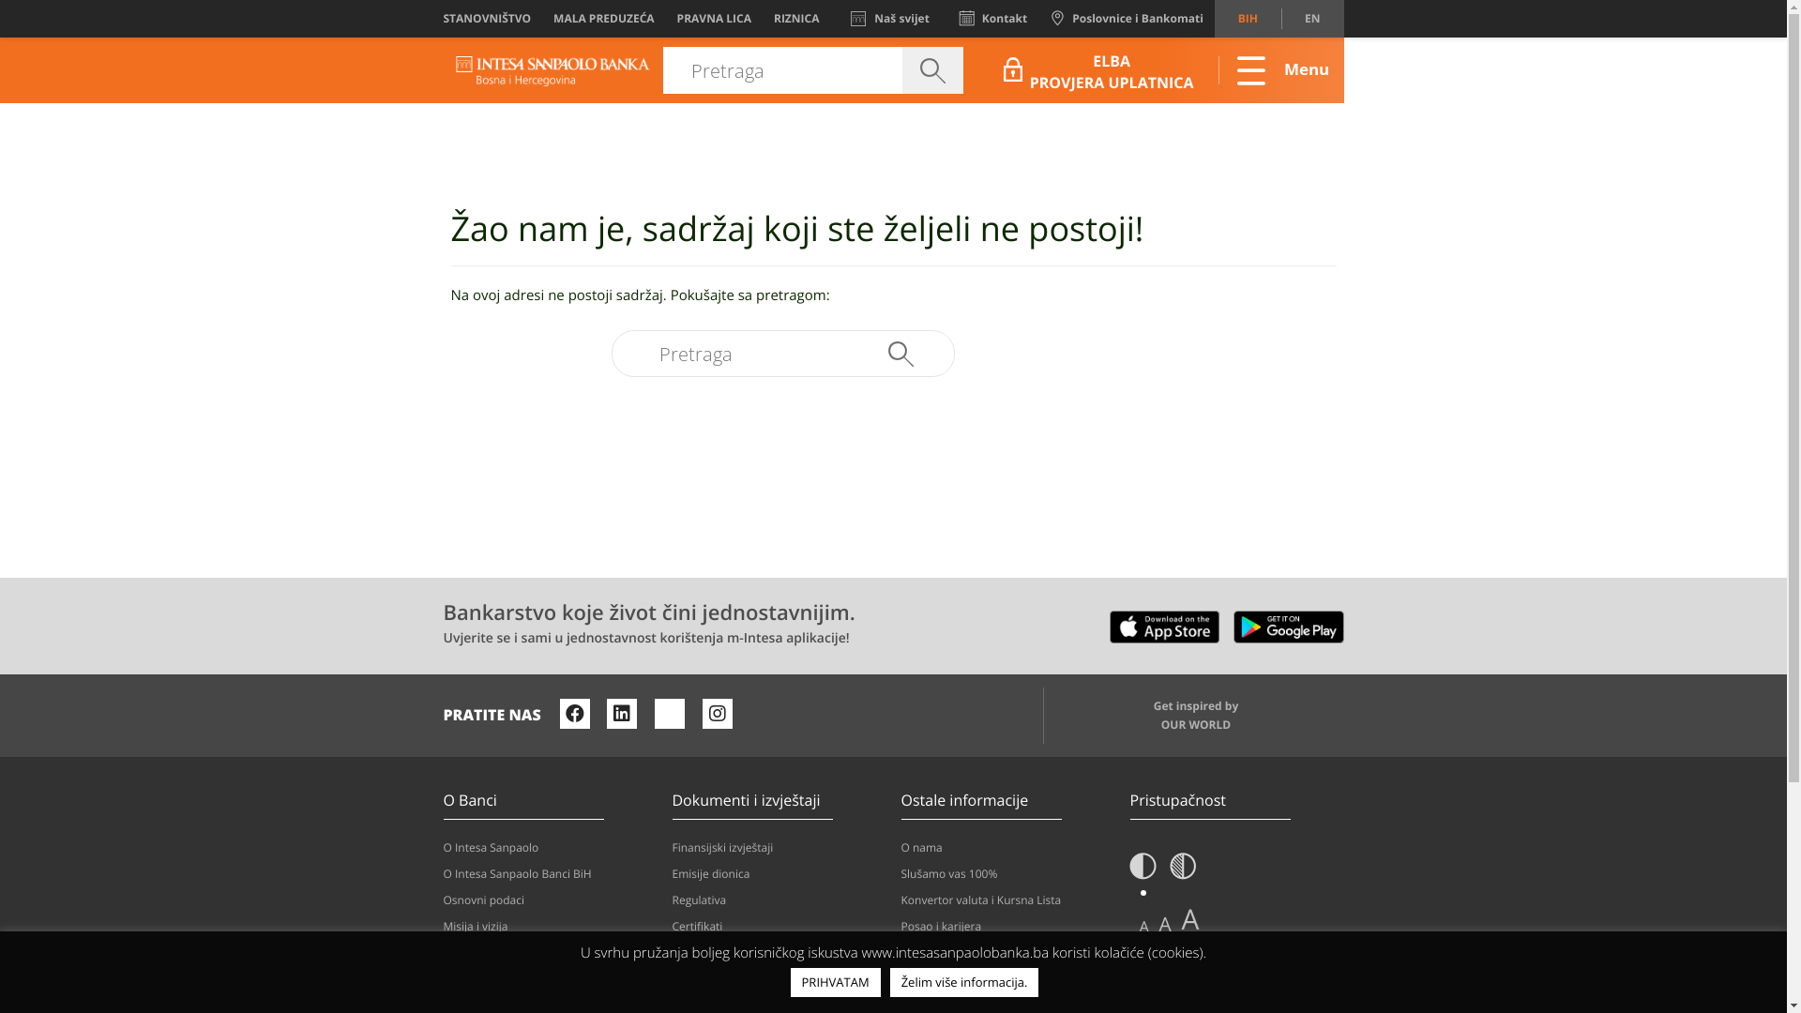 The height and width of the screenshot is (1013, 1801). What do you see at coordinates (1007, 979) in the screenshot?
I see `Novosti Intesa Sanpaolo` at bounding box center [1007, 979].